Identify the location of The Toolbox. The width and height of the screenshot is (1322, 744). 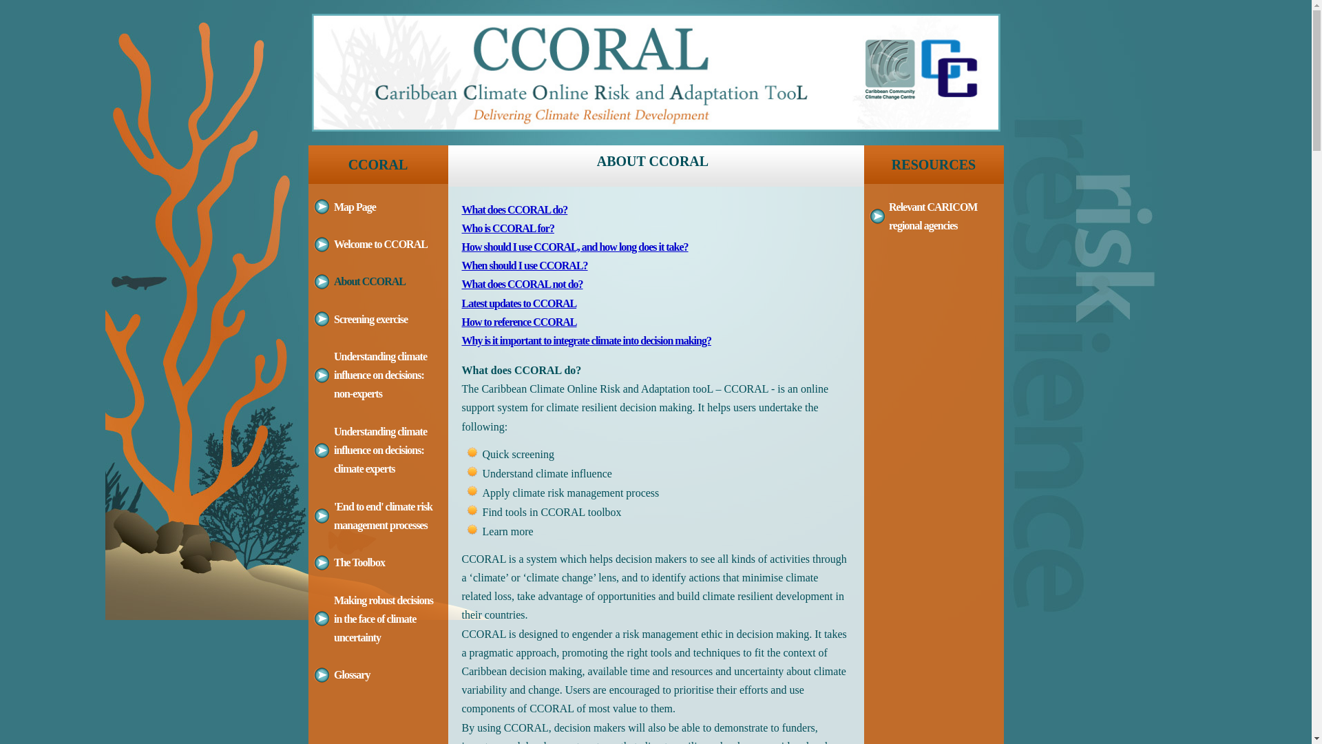
(359, 562).